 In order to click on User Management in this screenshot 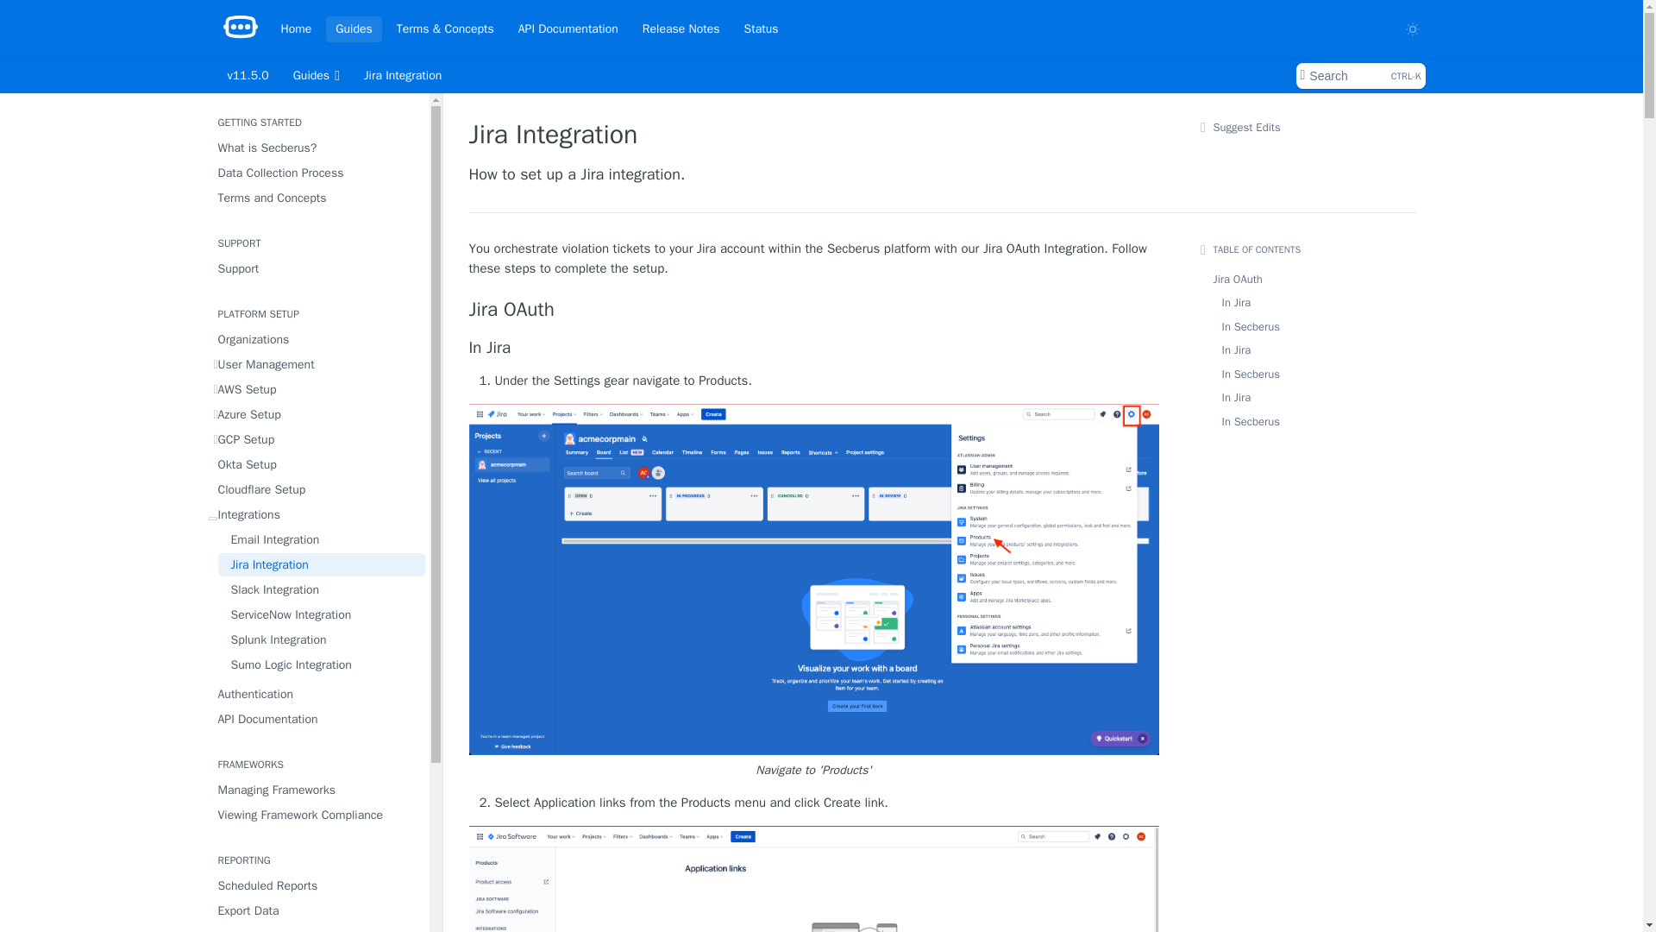, I will do `click(316, 364)`.